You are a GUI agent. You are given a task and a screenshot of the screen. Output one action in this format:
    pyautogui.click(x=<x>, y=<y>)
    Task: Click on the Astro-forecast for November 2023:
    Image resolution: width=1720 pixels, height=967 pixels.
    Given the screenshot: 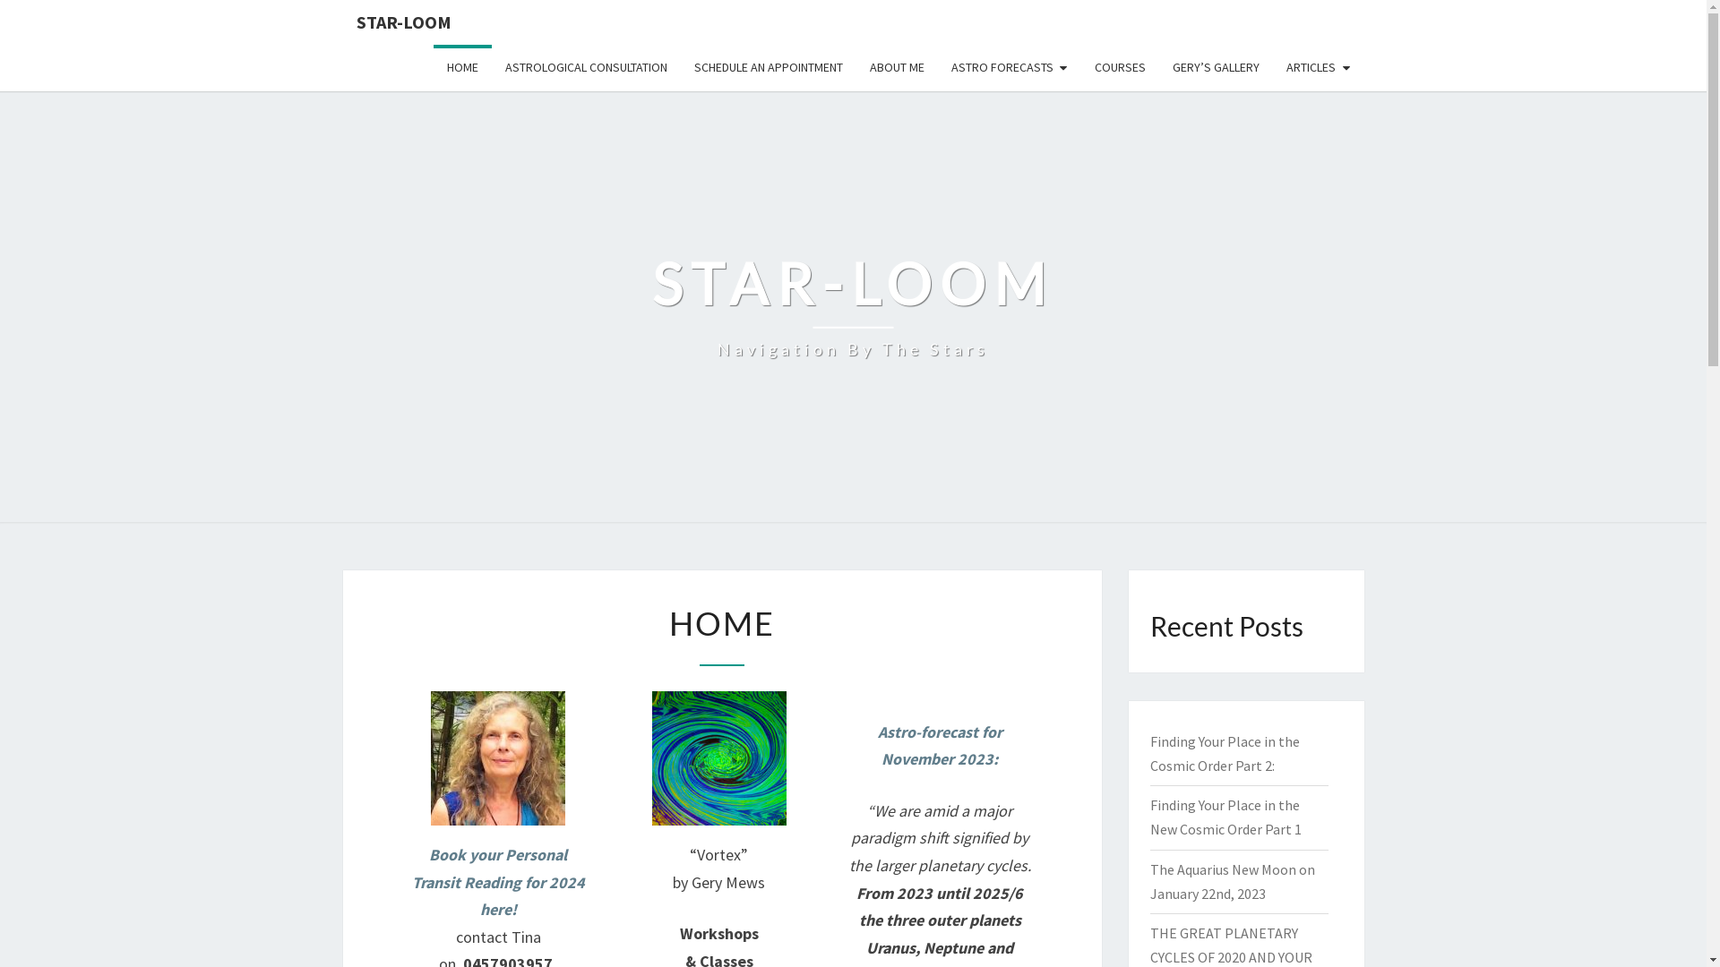 What is the action you would take?
    pyautogui.click(x=940, y=746)
    